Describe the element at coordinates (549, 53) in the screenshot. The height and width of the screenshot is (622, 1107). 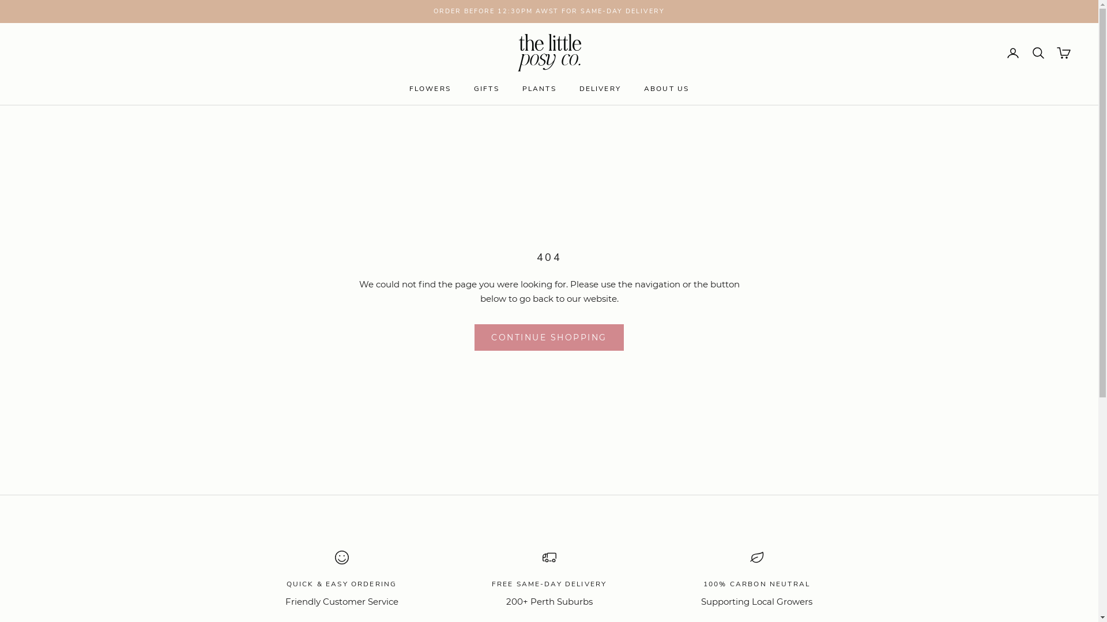
I see `The Little Posy Co.` at that location.